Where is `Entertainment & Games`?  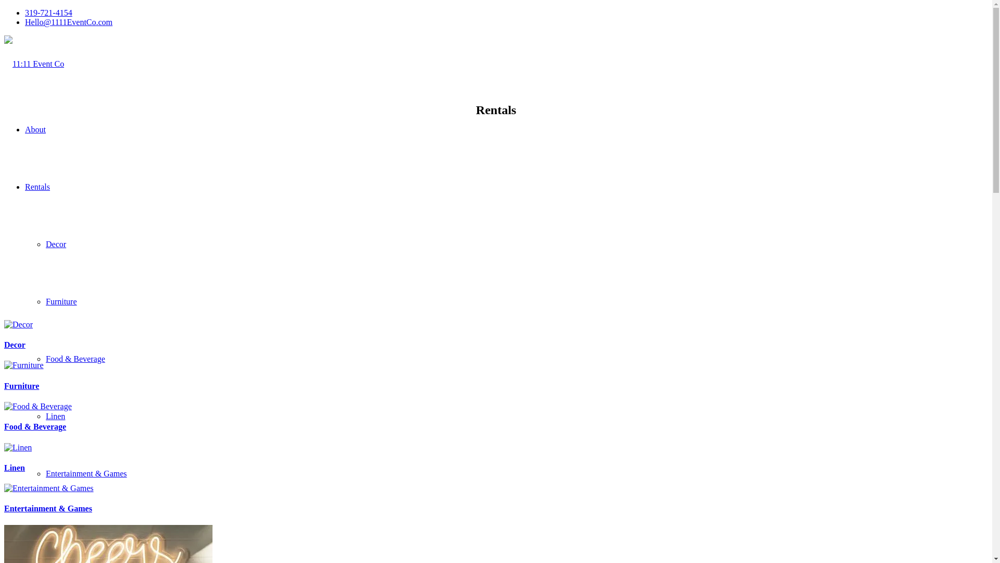 Entertainment & Games is located at coordinates (86, 473).